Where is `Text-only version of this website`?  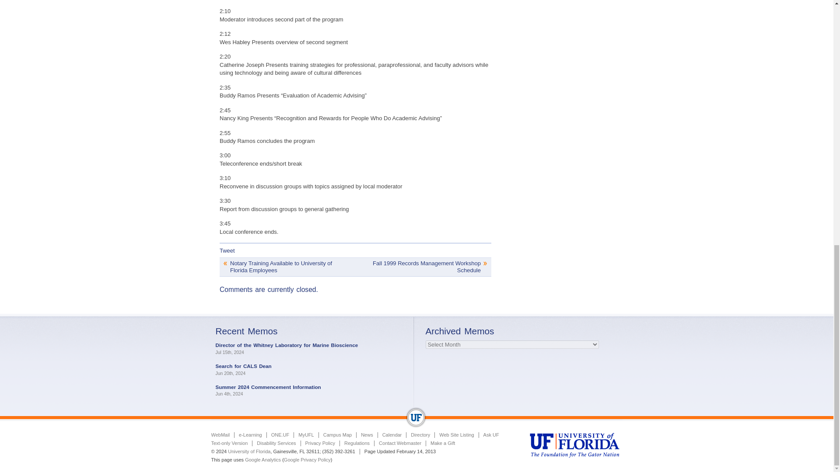
Text-only version of this website is located at coordinates (229, 443).